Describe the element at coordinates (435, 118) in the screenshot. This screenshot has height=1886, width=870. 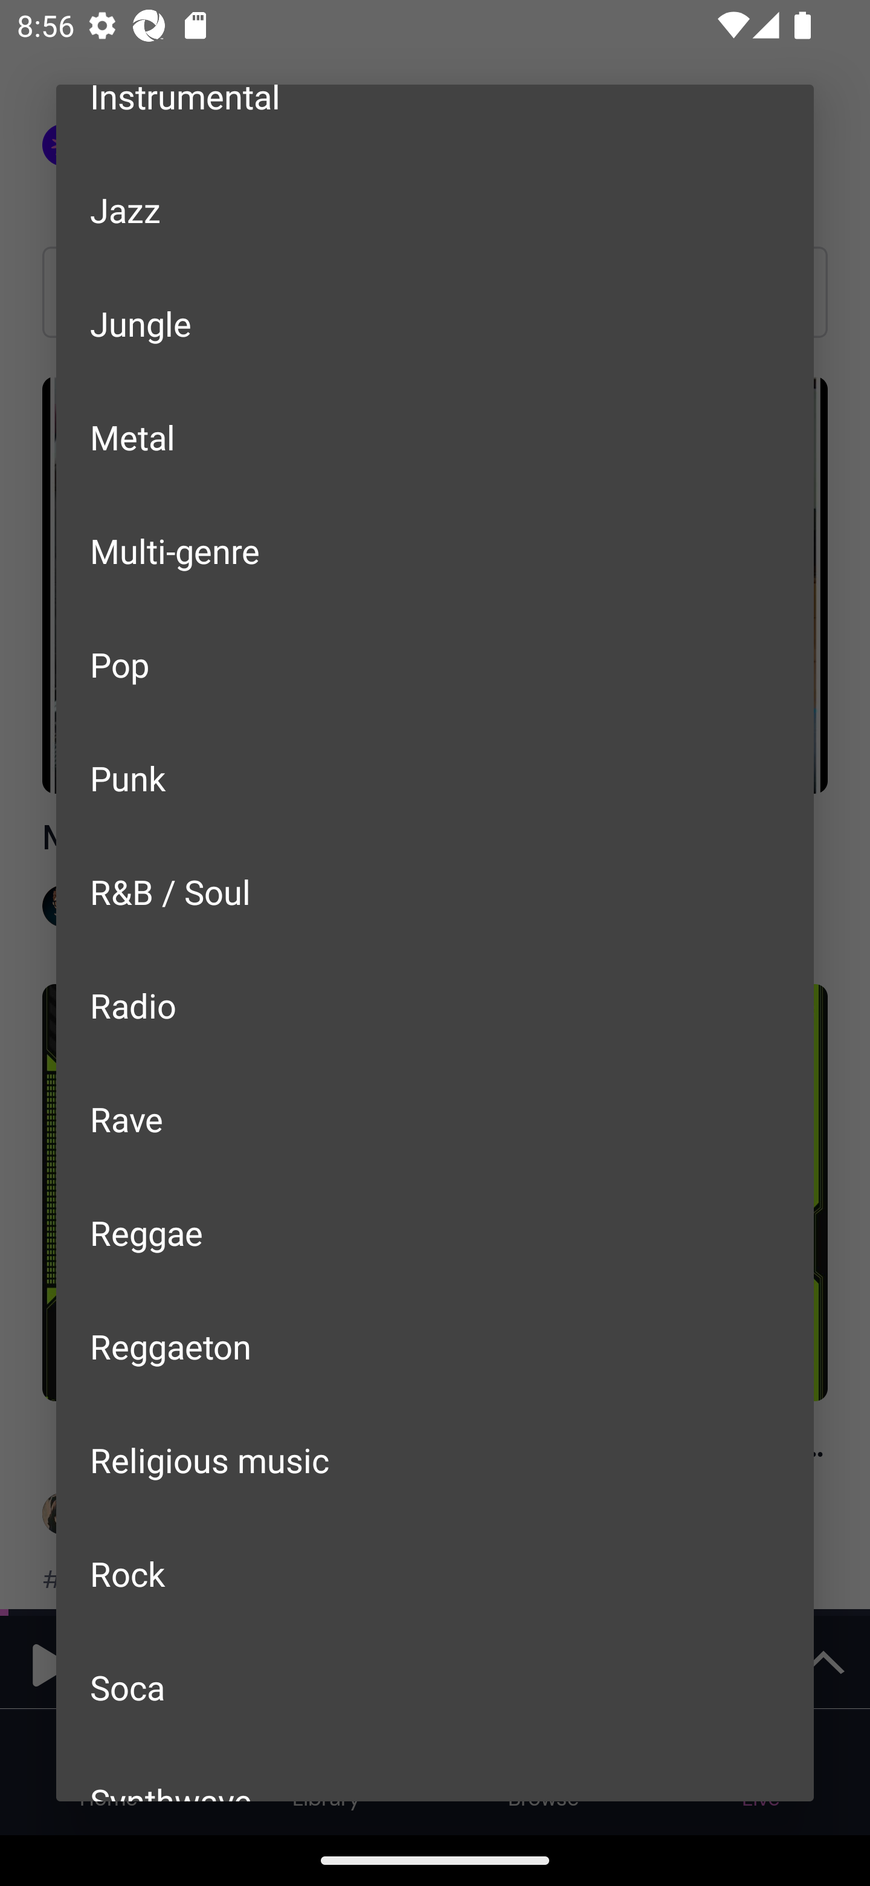
I see `Instrumental` at that location.